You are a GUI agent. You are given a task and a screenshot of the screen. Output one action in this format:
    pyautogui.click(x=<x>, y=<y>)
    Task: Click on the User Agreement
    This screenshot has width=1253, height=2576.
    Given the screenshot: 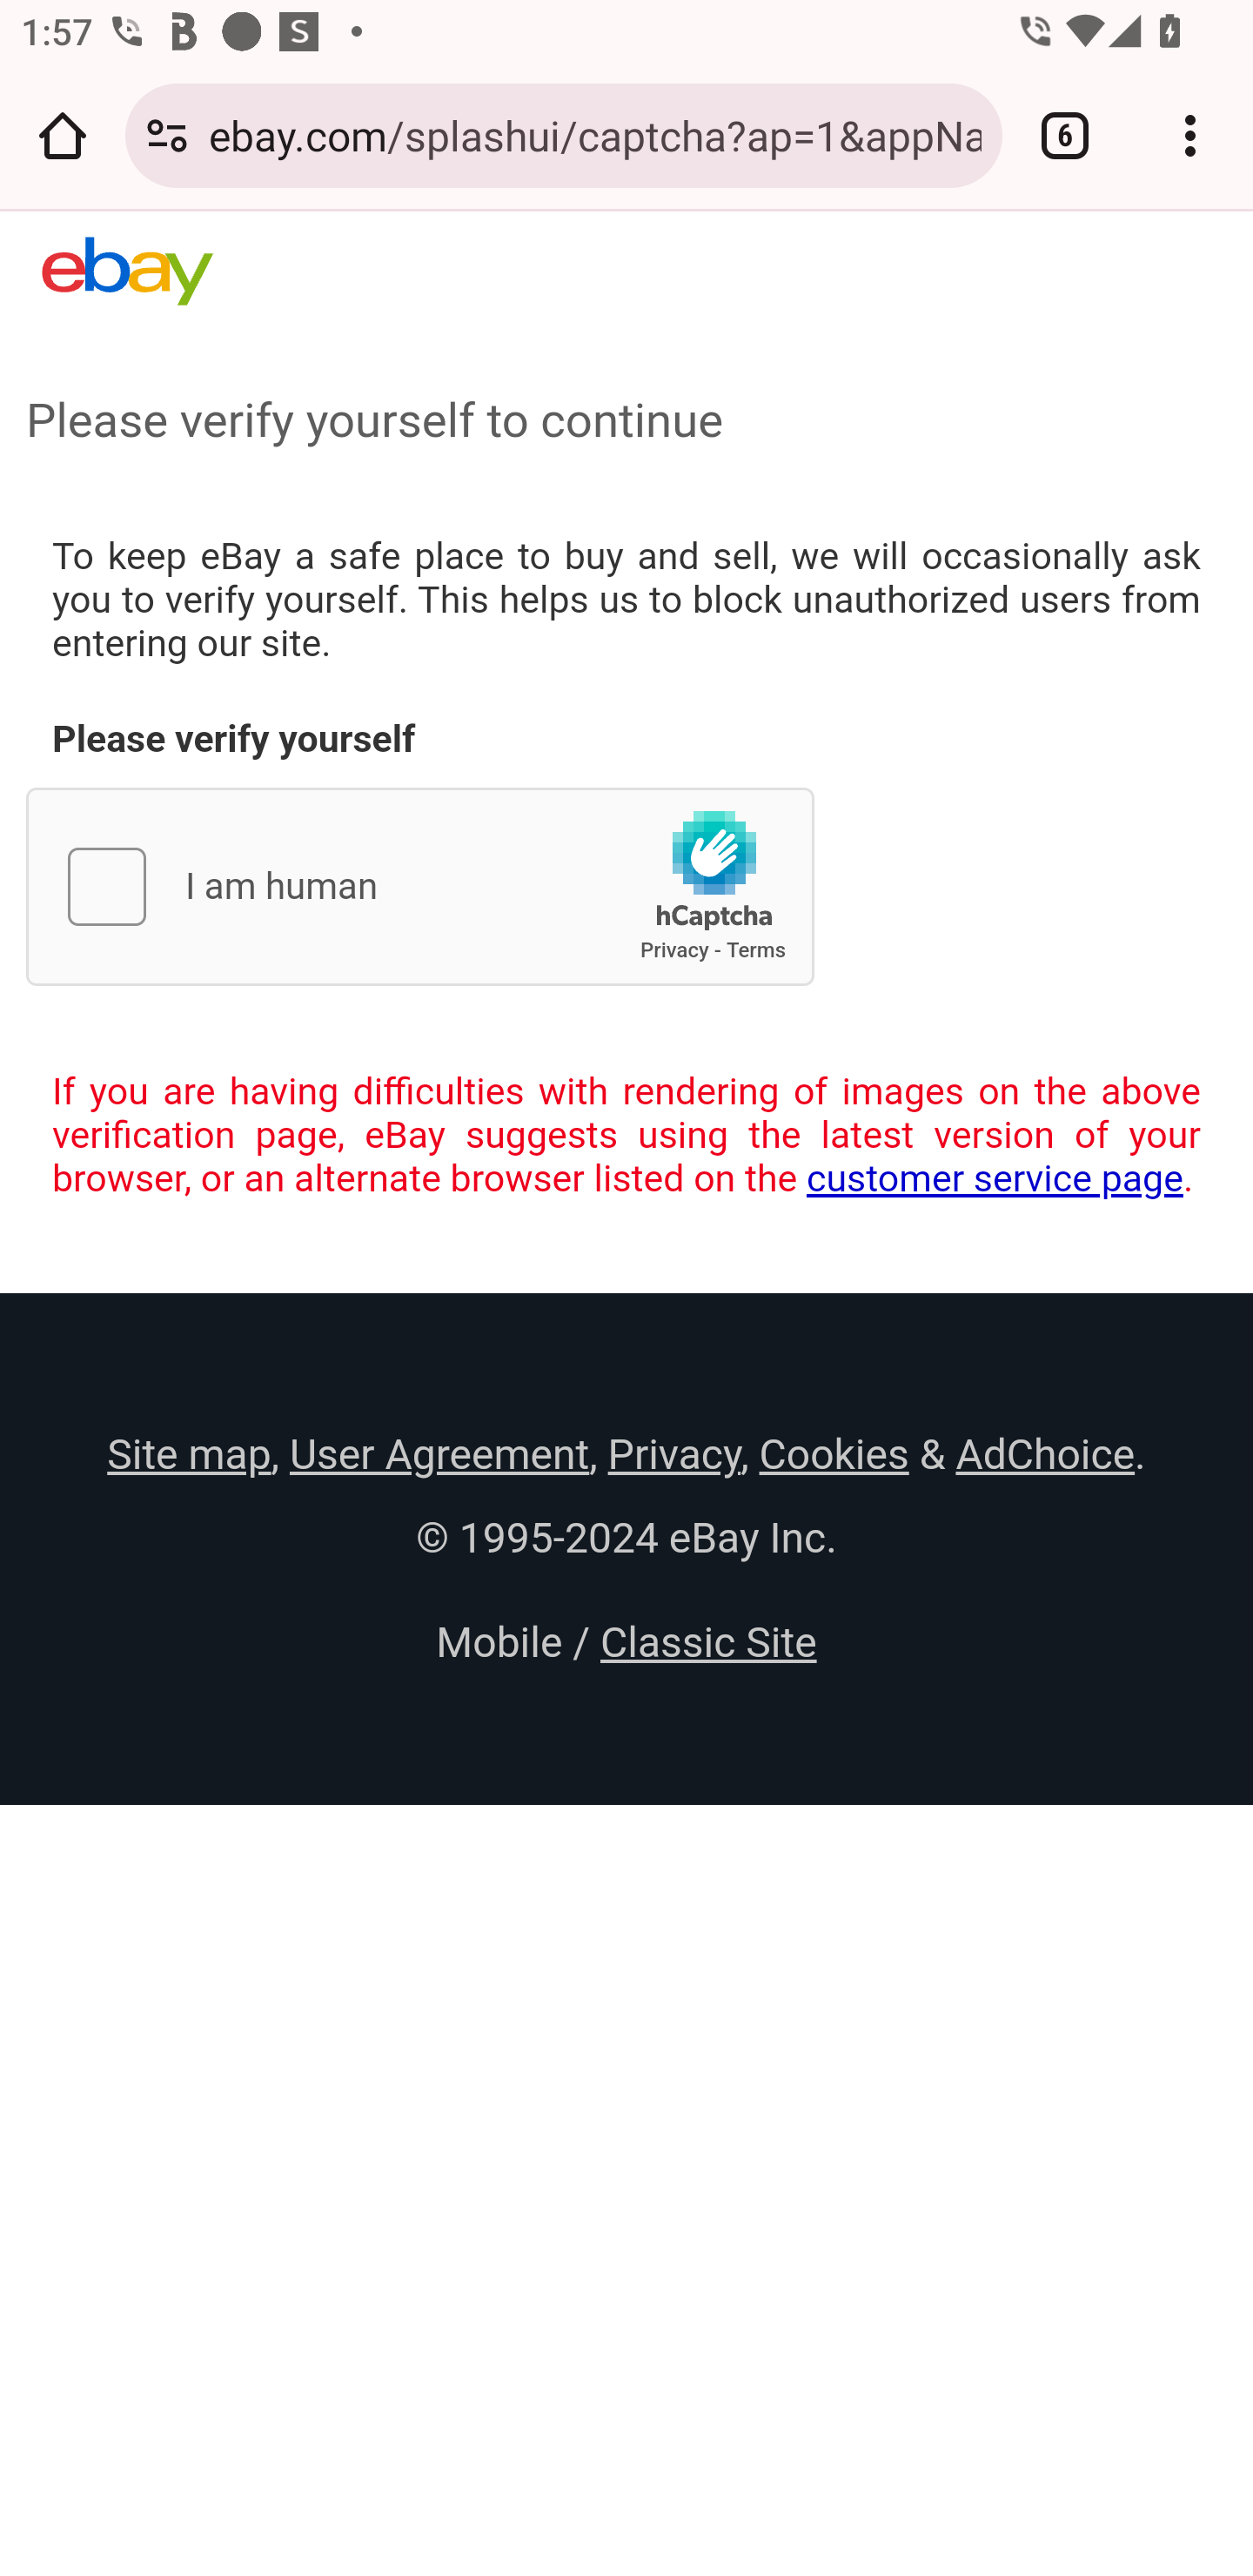 What is the action you would take?
    pyautogui.click(x=439, y=1453)
    